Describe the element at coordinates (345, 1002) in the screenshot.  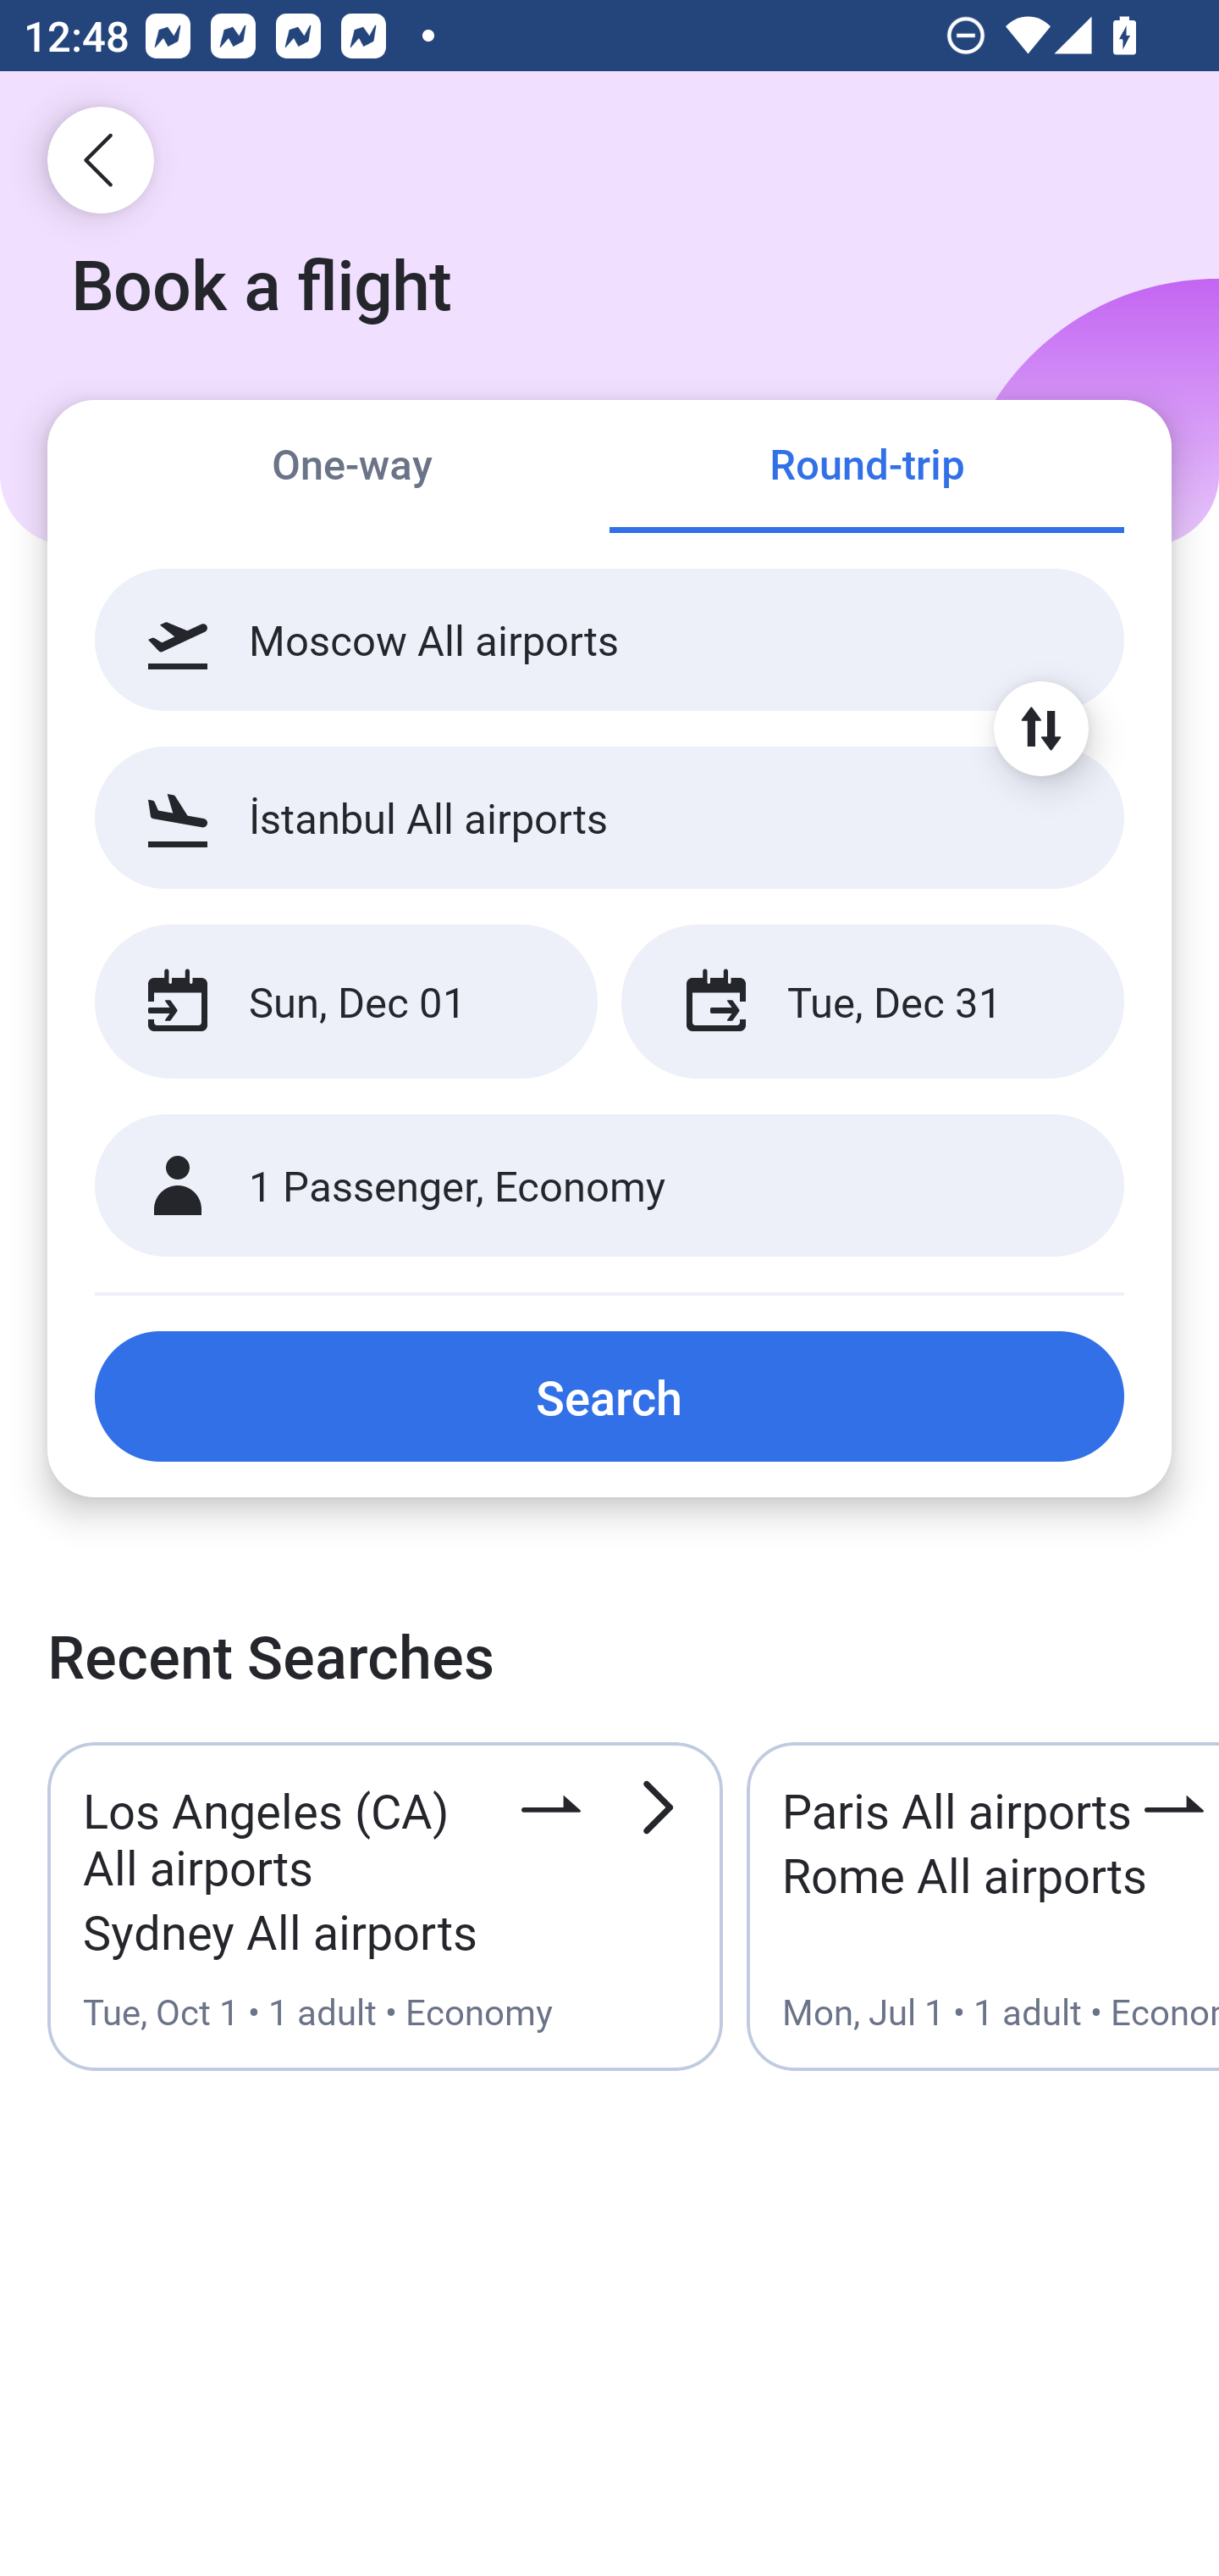
I see `Sun, Dec 01` at that location.